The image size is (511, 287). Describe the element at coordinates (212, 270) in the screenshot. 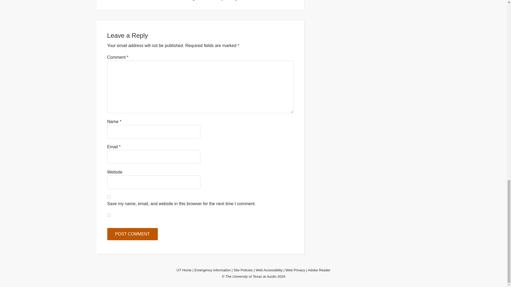

I see `Emergency Information` at that location.